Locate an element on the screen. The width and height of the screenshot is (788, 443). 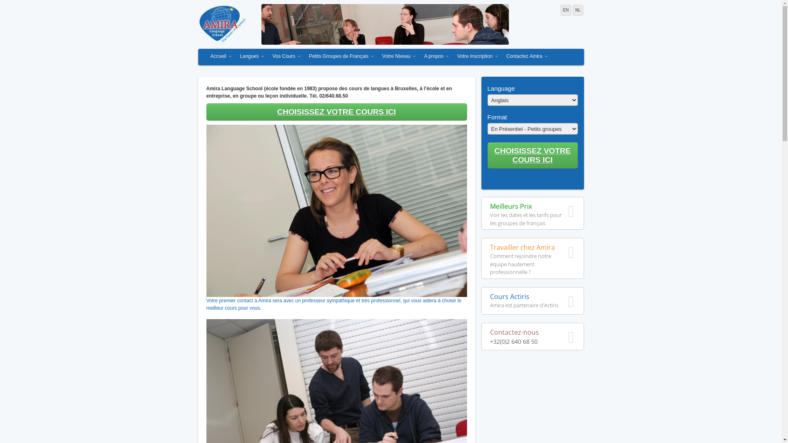
Cours Actiris
Amira est partenaire d'Actiris is located at coordinates (532, 301).